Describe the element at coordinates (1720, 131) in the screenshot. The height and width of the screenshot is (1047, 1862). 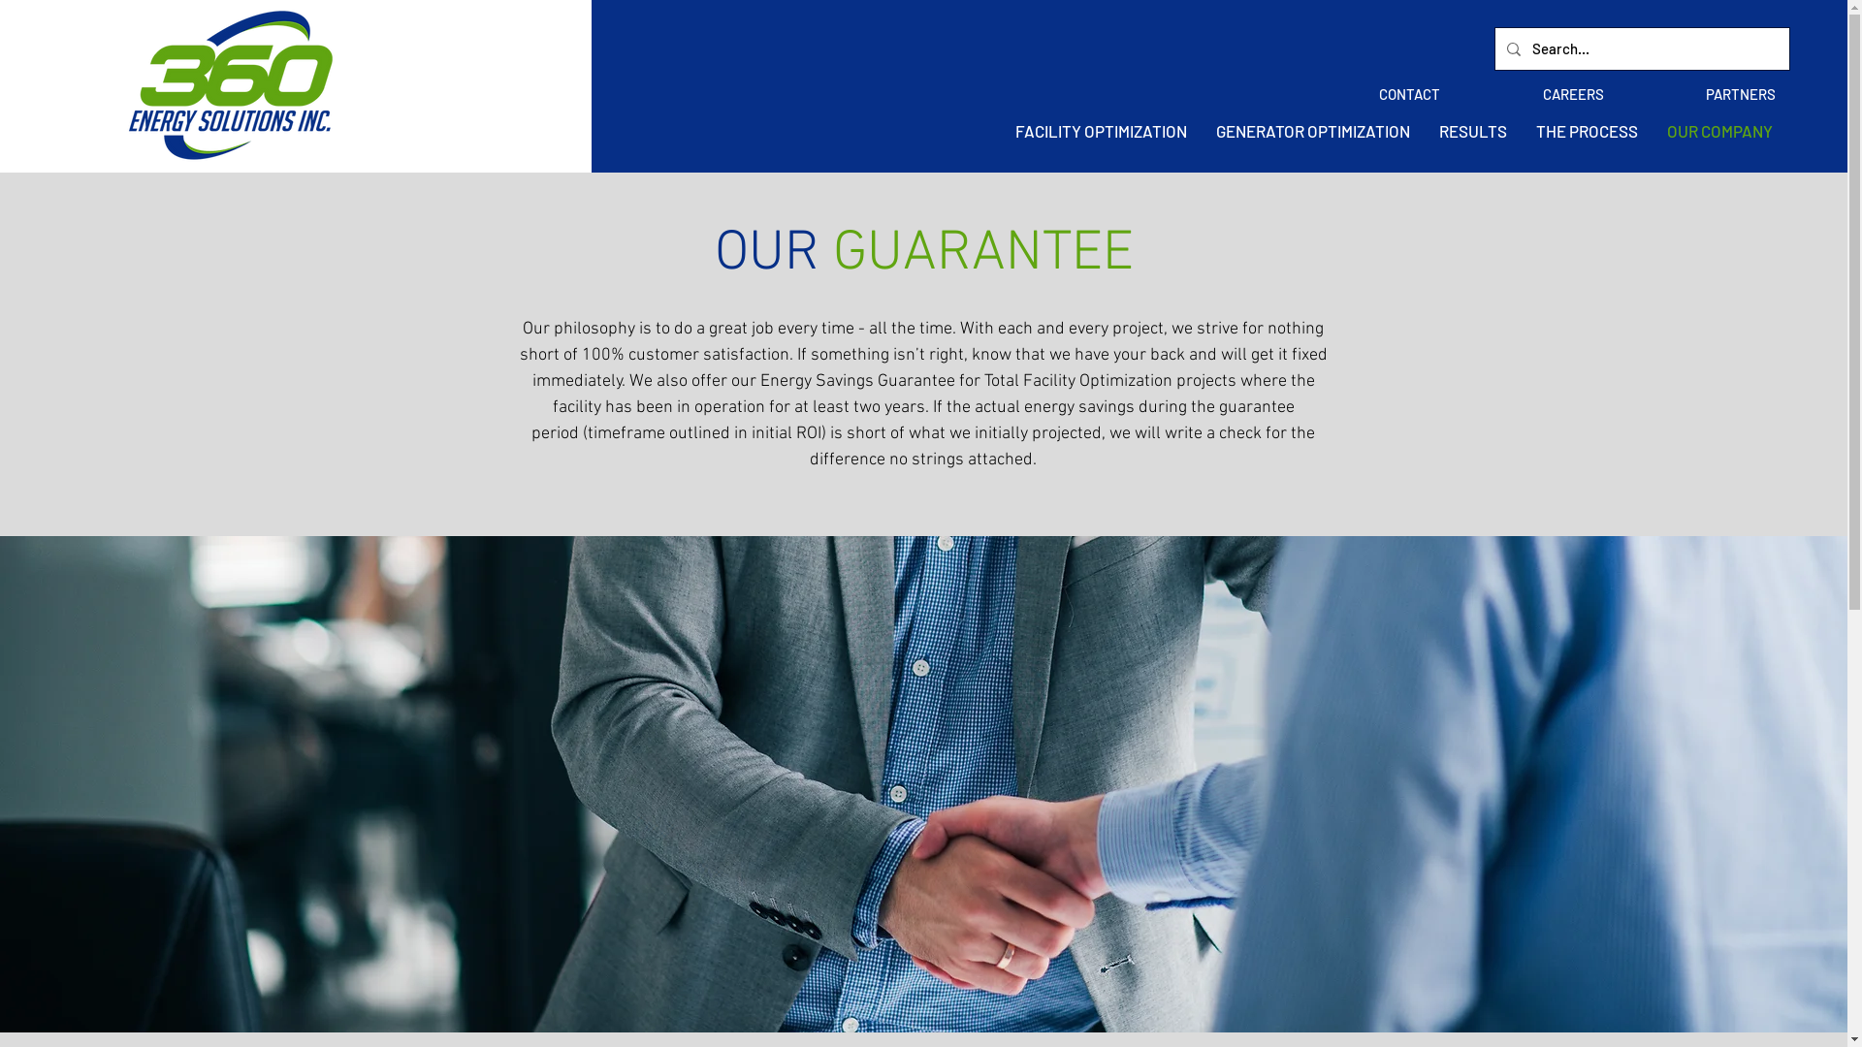
I see `OUR COMPANY` at that location.